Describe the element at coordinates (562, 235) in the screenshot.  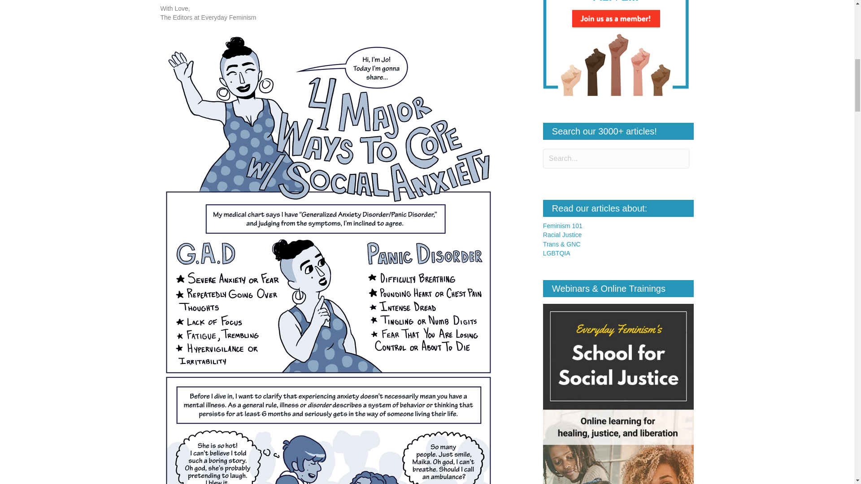
I see `Racial Justice` at that location.